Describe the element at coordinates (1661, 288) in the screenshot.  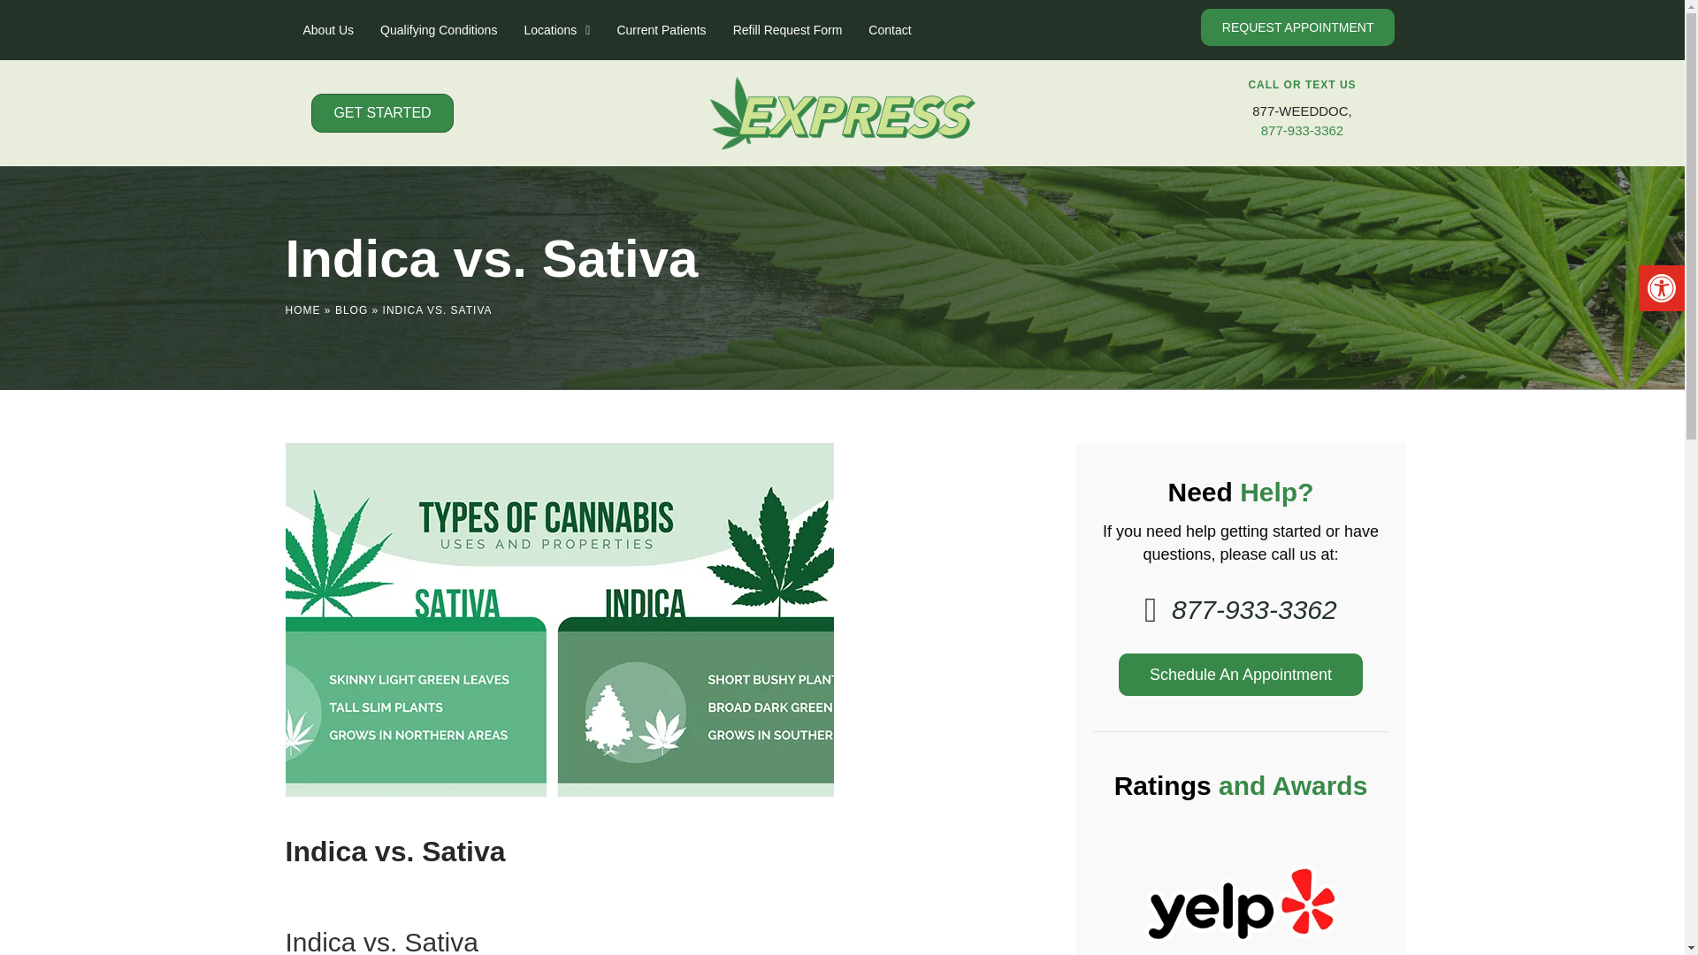
I see `Accessibility Tools` at that location.